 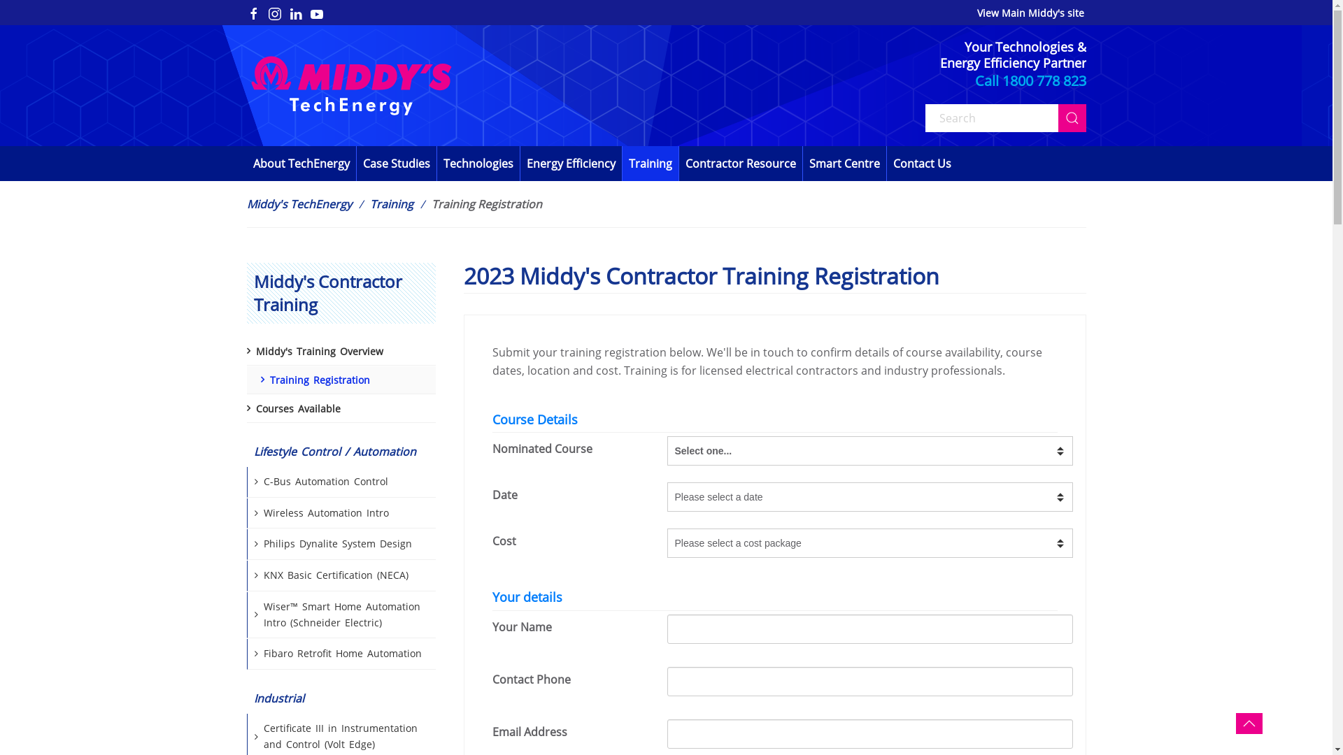 What do you see at coordinates (341, 576) in the screenshot?
I see `KNX Basic Certification (NECA)` at bounding box center [341, 576].